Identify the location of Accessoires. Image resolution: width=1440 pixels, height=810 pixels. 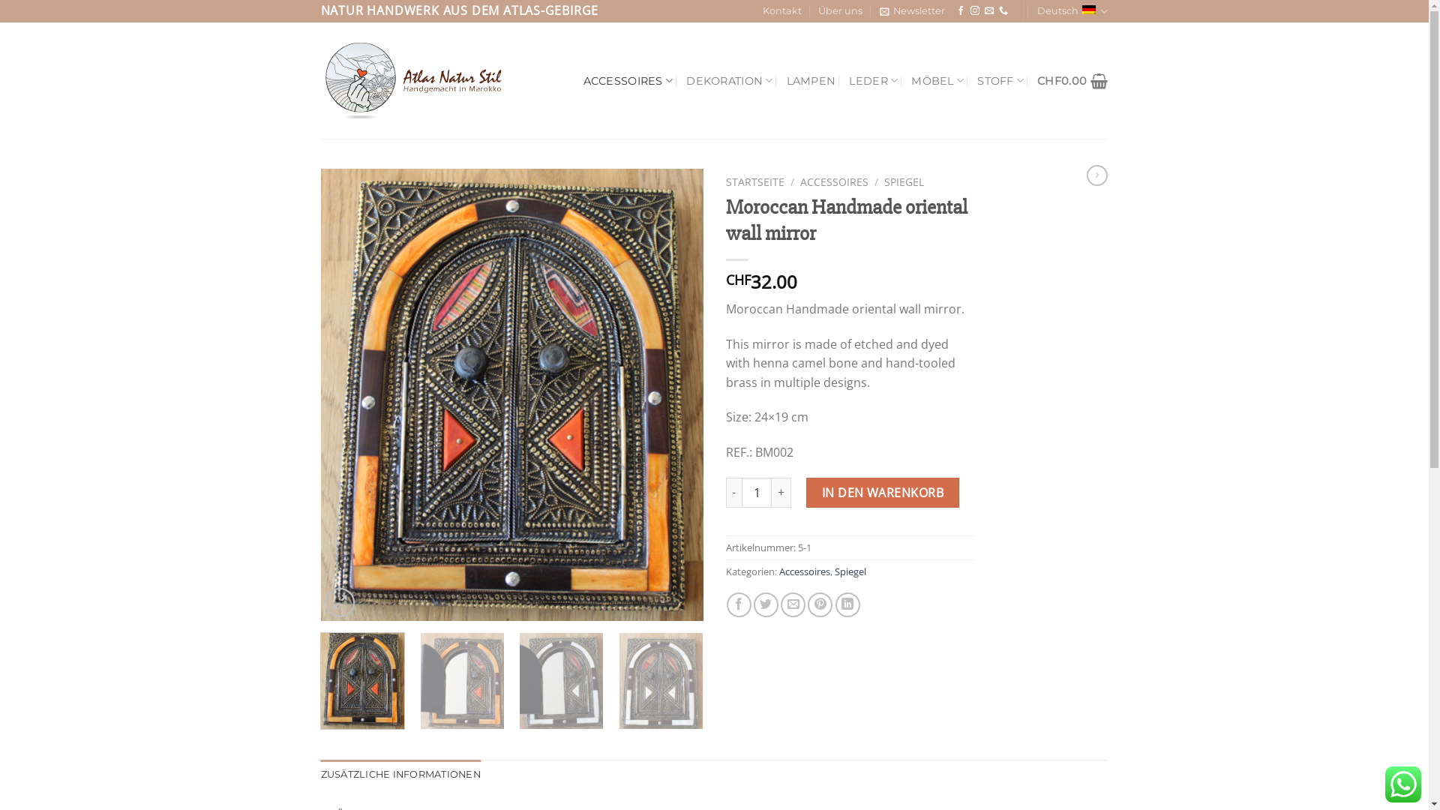
(804, 571).